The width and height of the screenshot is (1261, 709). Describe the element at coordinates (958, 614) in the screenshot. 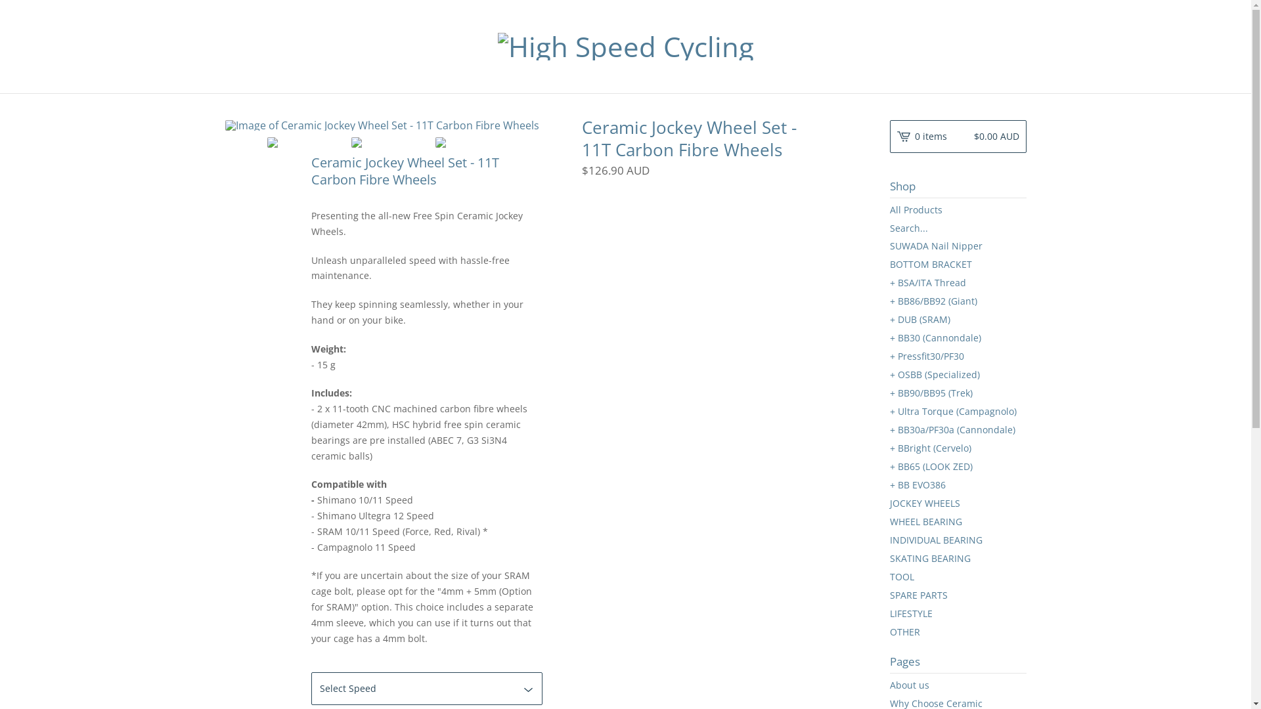

I see `LIFESTYLE` at that location.